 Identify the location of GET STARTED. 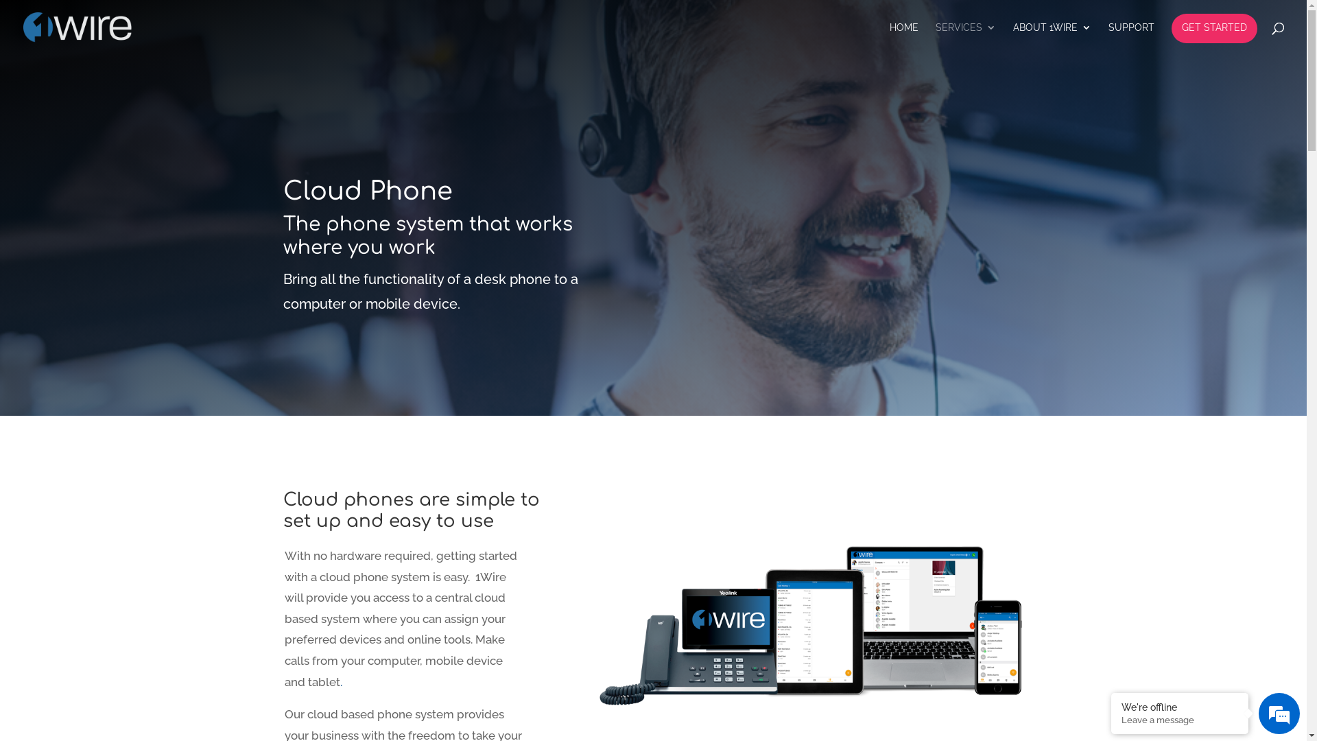
(1214, 29).